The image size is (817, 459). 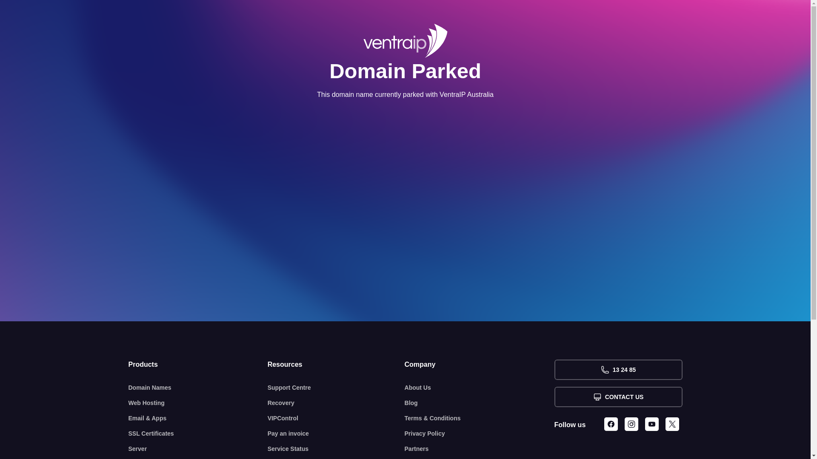 What do you see at coordinates (336, 449) in the screenshot?
I see `Service Status` at bounding box center [336, 449].